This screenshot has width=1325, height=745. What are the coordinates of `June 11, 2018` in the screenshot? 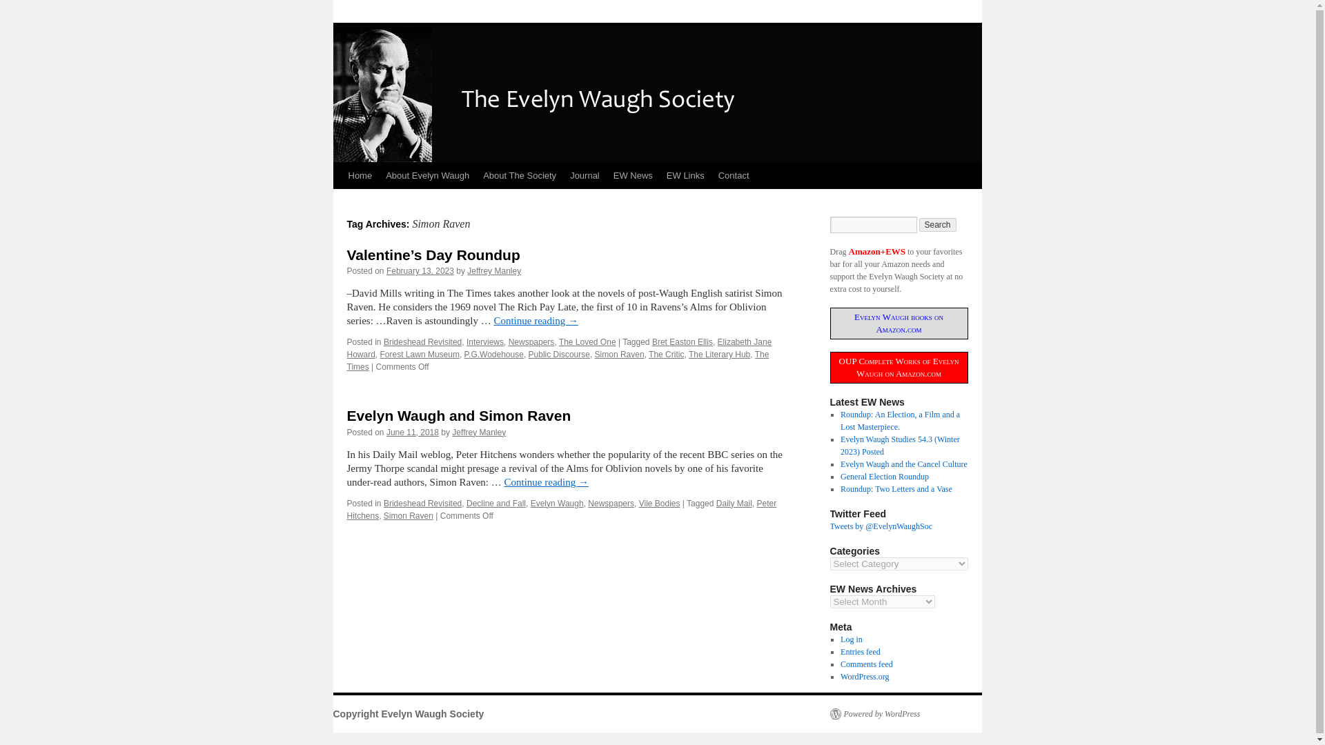 It's located at (413, 432).